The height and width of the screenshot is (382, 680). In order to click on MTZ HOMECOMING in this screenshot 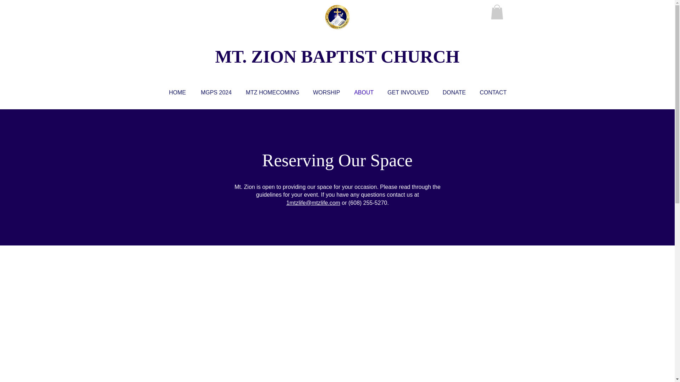, I will do `click(272, 92)`.